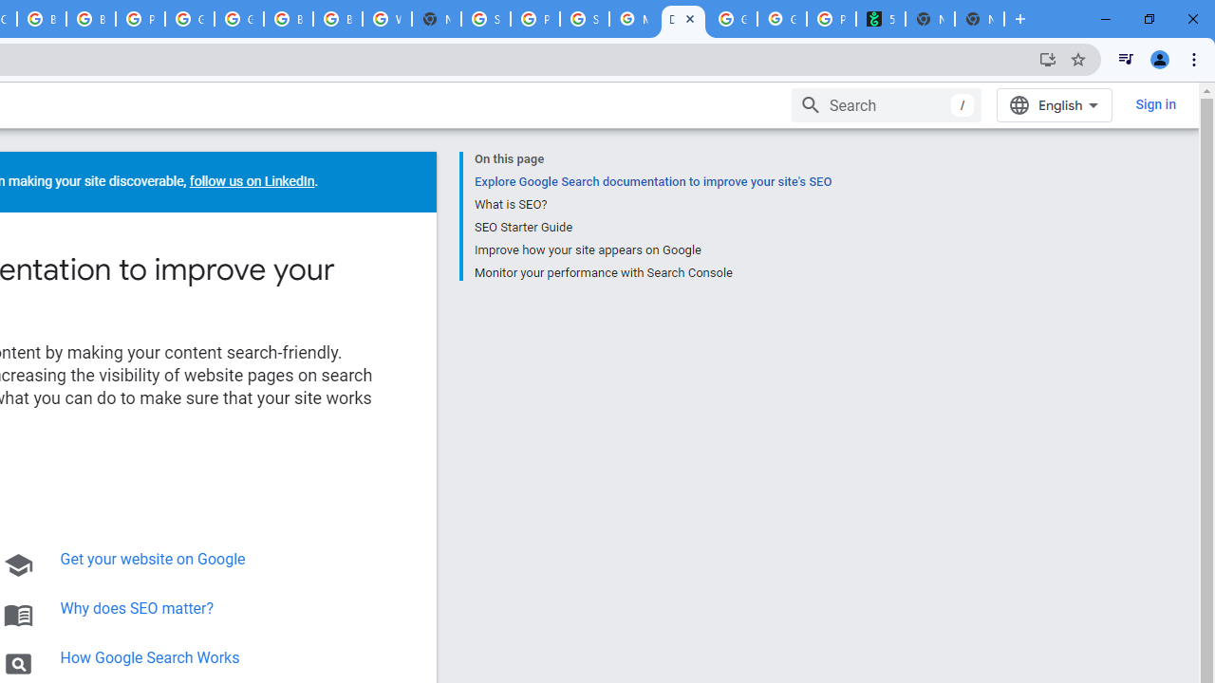  I want to click on New Tab, so click(437, 19).